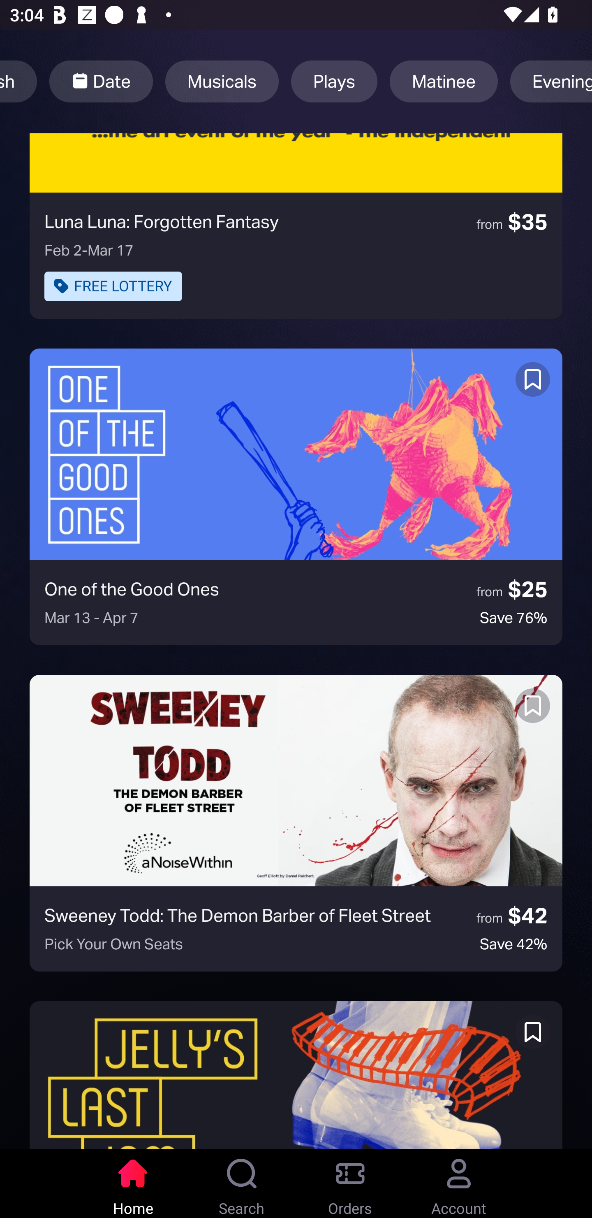  What do you see at coordinates (101, 81) in the screenshot?
I see `Date` at bounding box center [101, 81].